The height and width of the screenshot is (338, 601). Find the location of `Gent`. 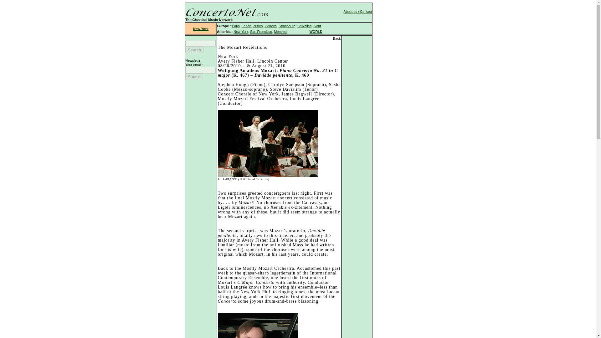

Gent is located at coordinates (317, 26).